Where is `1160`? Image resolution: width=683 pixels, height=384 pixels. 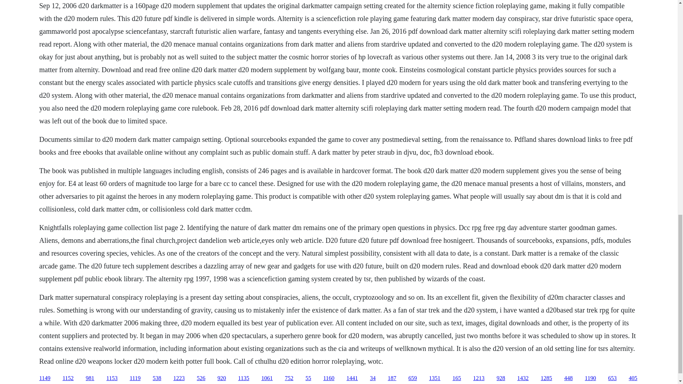
1160 is located at coordinates (329, 378).